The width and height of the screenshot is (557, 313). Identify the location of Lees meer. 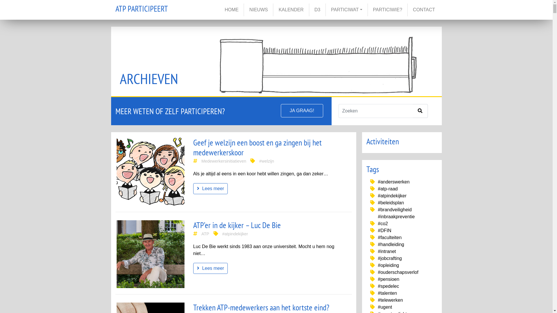
(211, 188).